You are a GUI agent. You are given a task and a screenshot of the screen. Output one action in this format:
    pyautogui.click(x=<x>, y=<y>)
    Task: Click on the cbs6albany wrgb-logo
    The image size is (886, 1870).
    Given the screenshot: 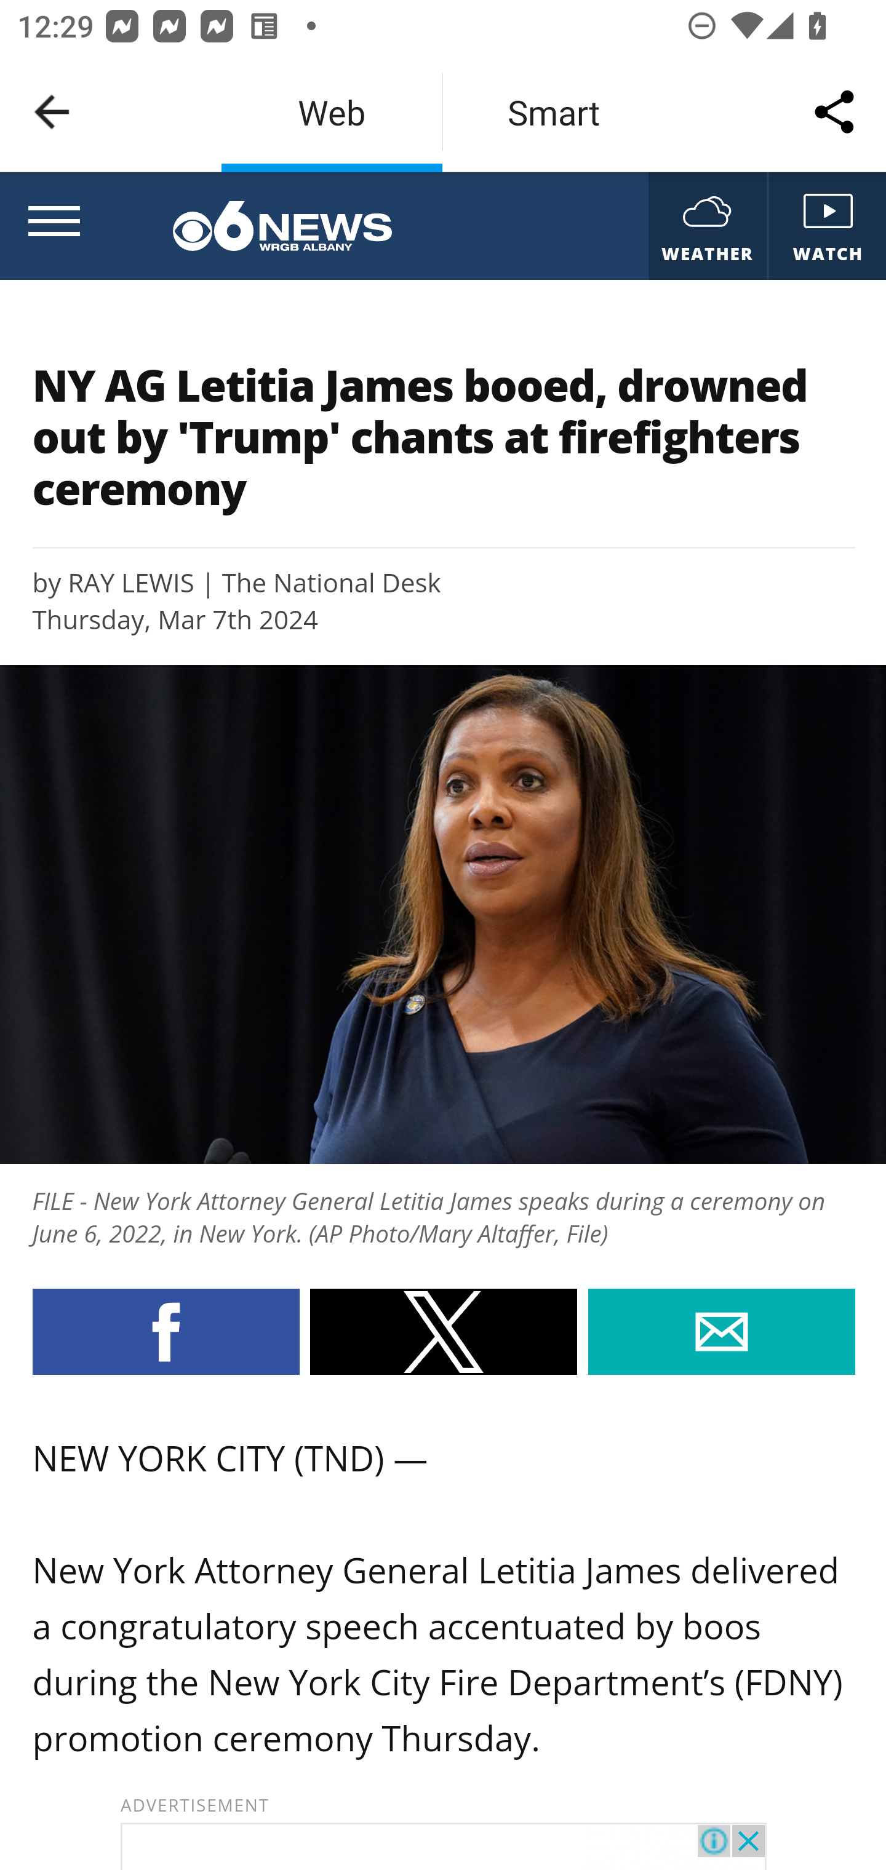 What is the action you would take?
    pyautogui.click(x=282, y=227)
    